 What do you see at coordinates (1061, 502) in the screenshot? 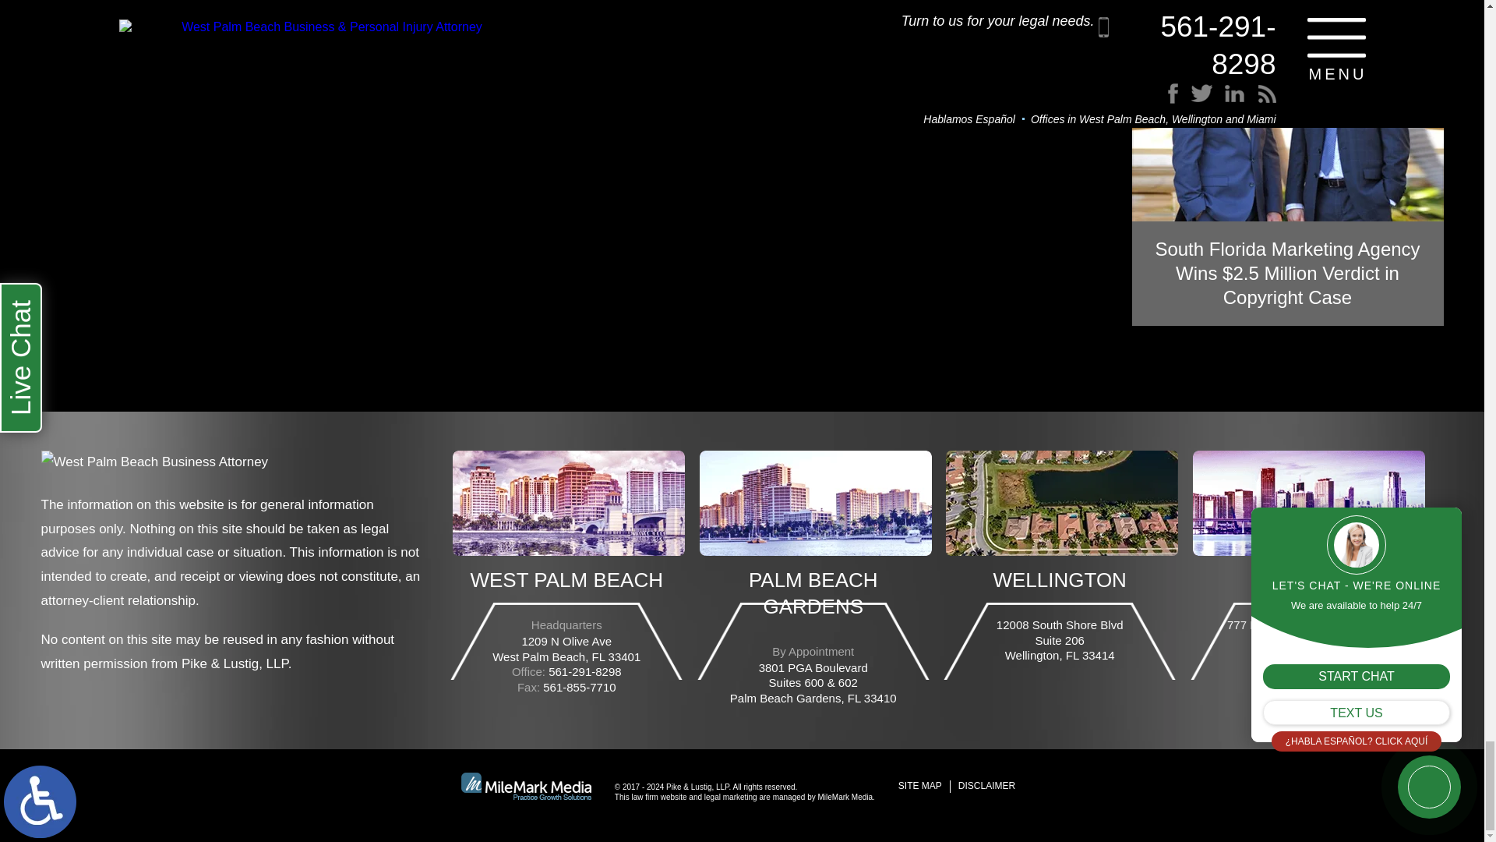
I see `Wellington` at bounding box center [1061, 502].